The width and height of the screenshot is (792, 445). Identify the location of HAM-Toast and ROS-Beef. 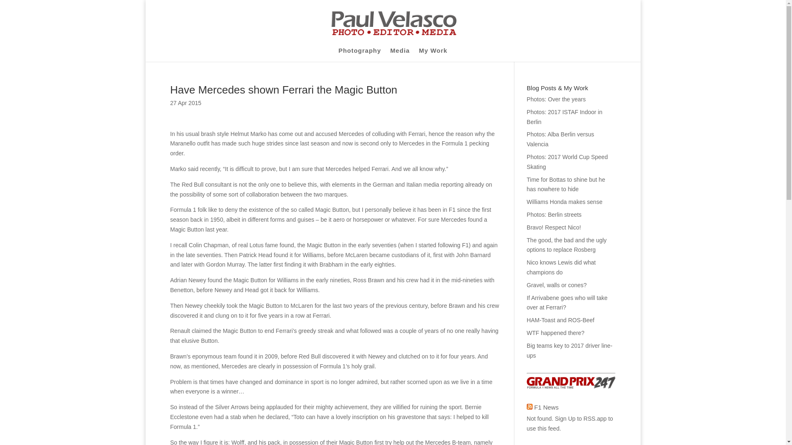
(560, 320).